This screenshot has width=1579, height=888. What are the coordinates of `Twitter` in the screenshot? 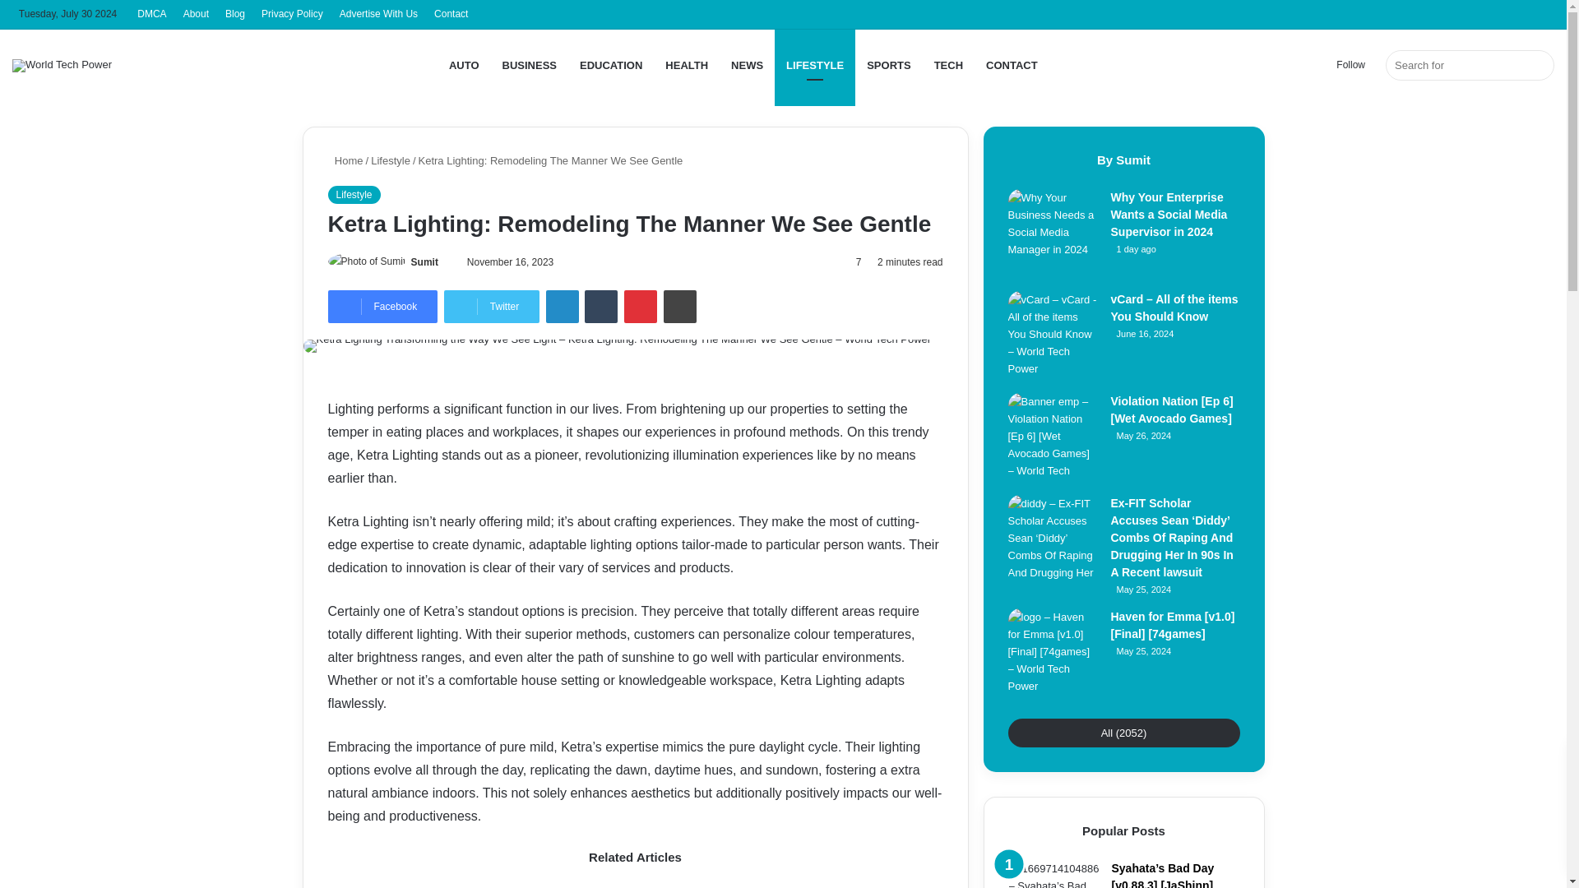 It's located at (492, 307).